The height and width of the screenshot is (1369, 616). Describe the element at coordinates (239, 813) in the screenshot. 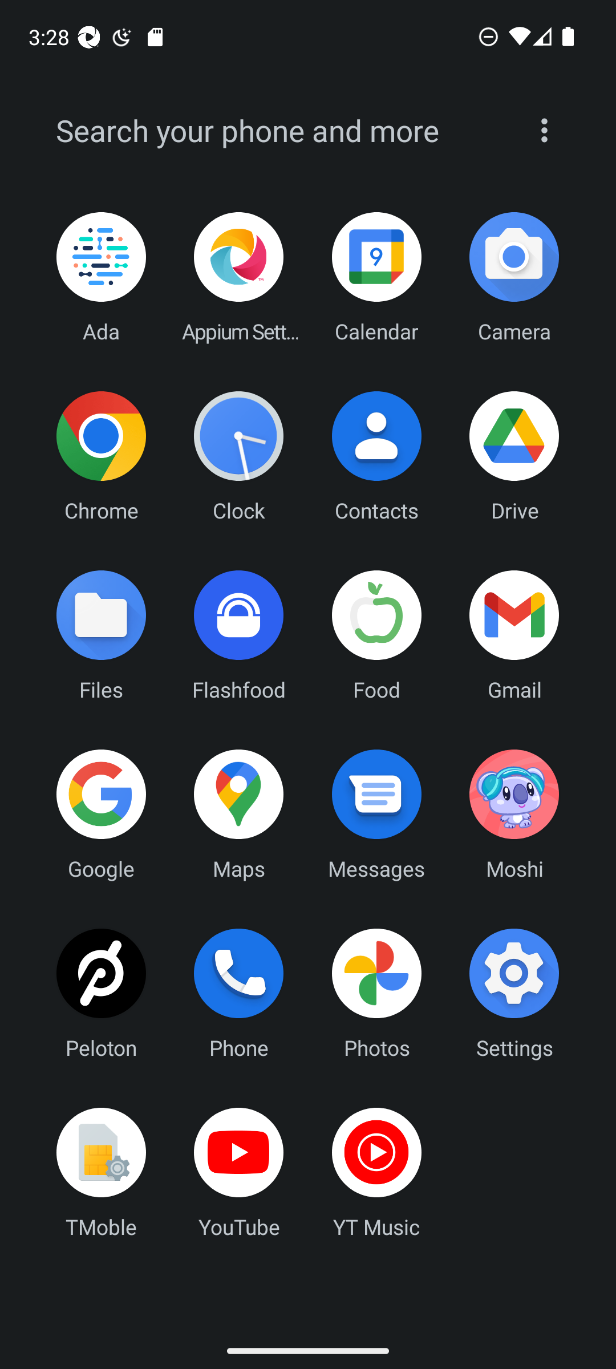

I see `Maps` at that location.